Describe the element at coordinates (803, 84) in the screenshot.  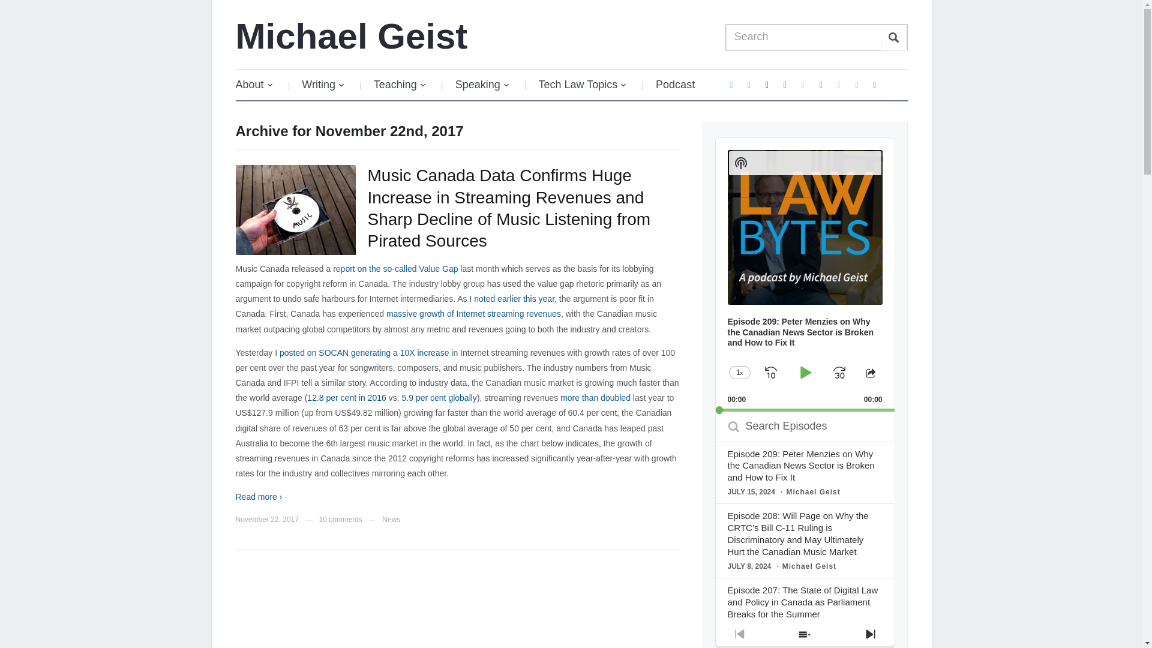
I see `Default Label` at that location.